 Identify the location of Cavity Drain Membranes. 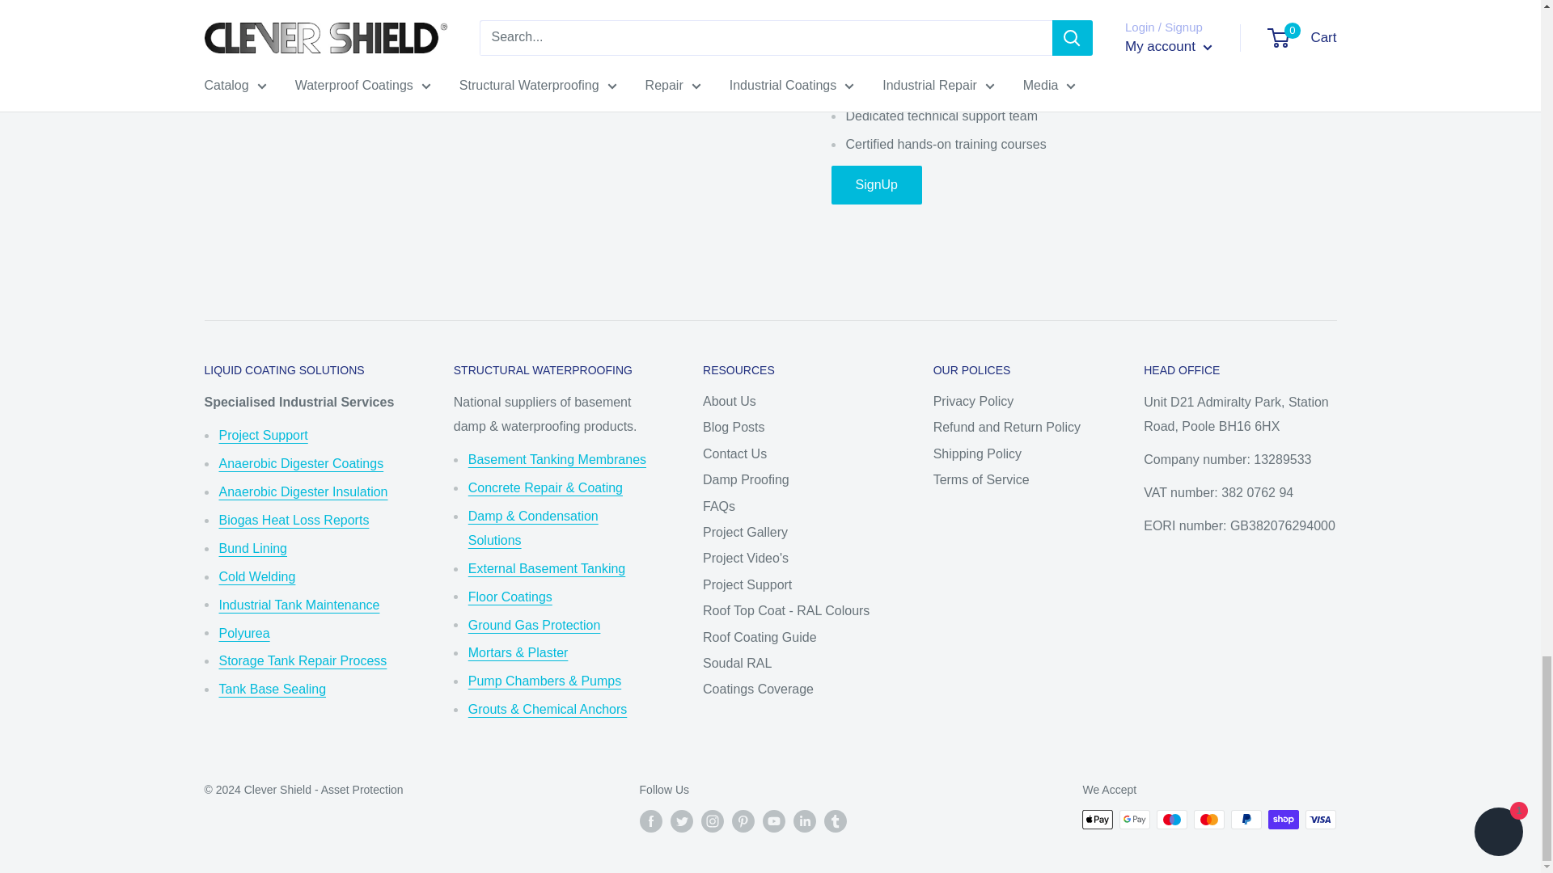
(556, 459).